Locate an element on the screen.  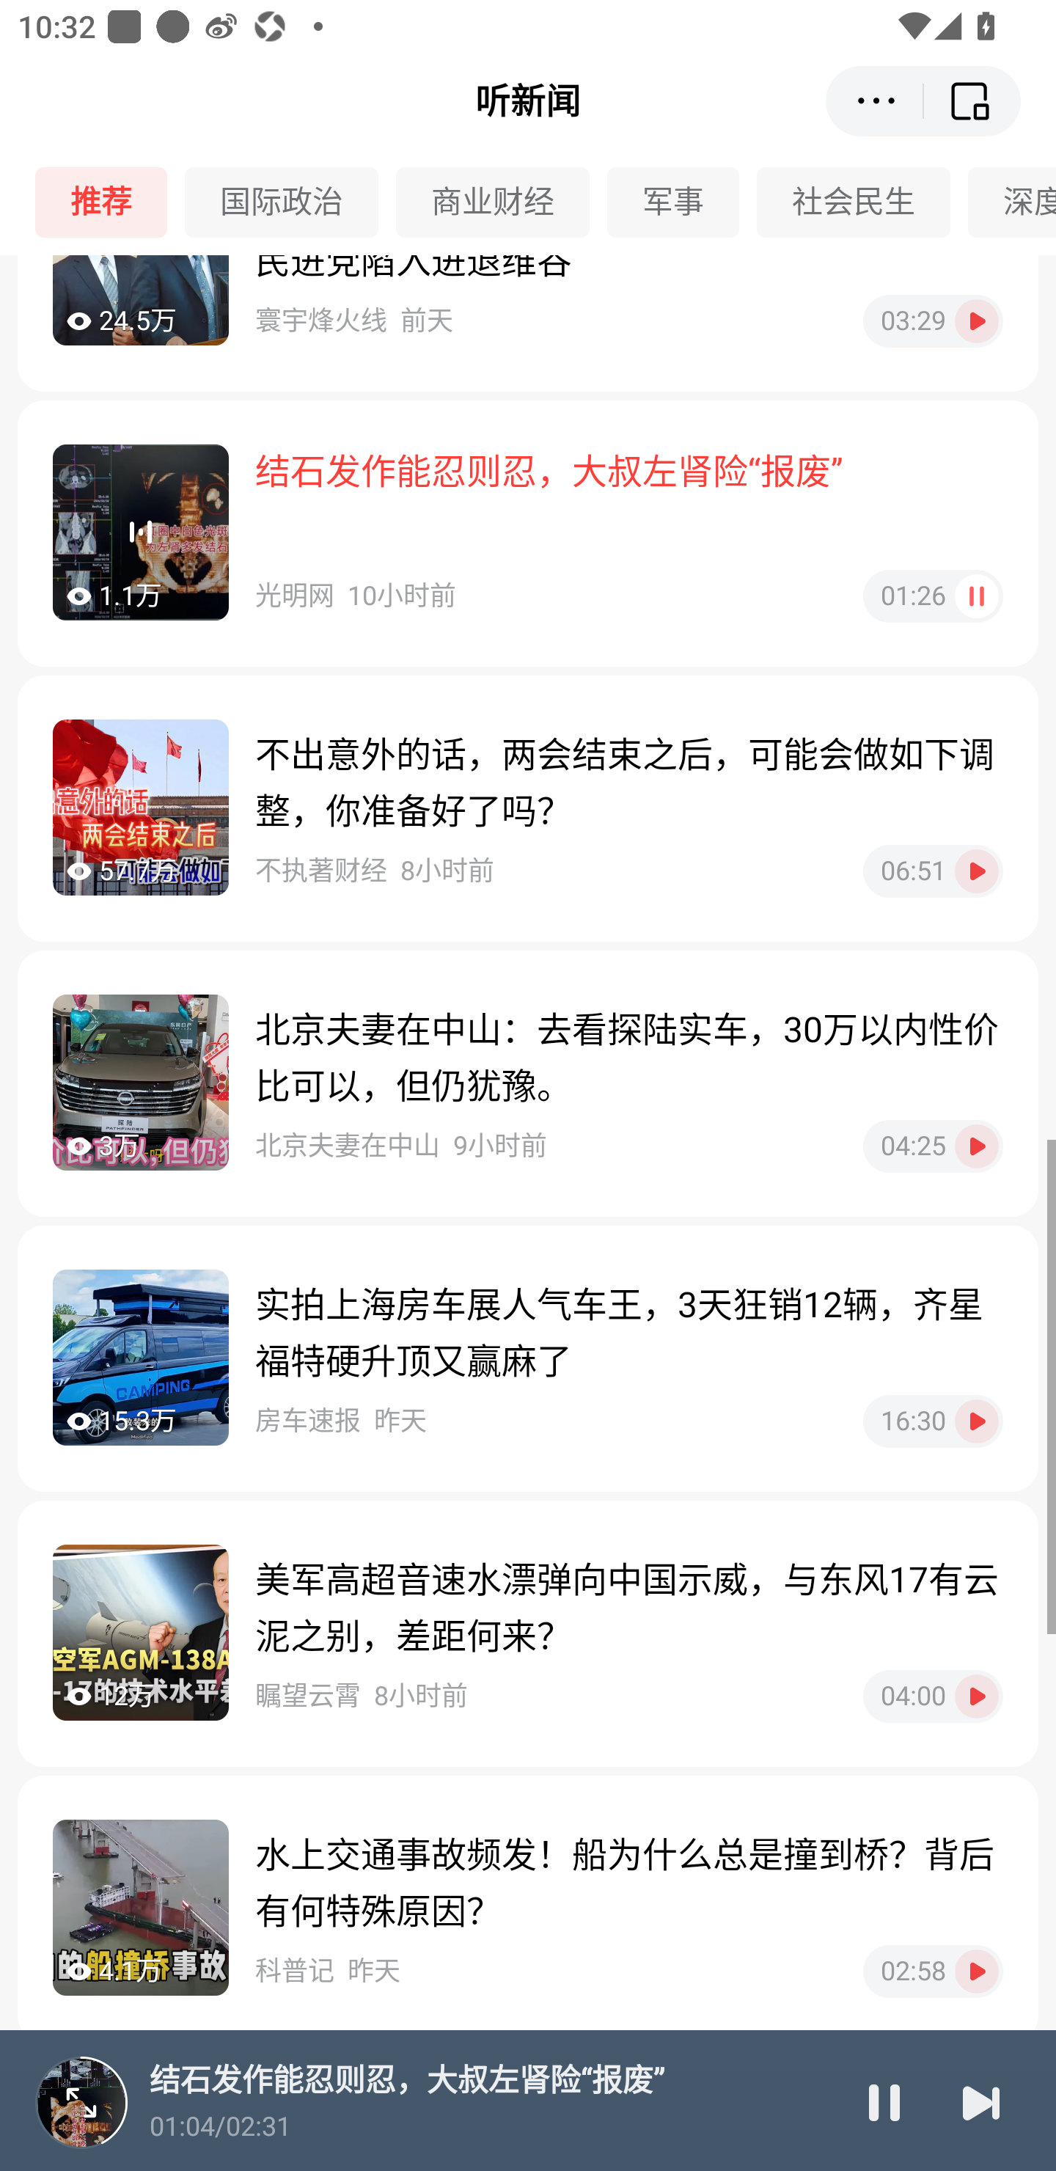
03:29 is located at coordinates (933, 321).